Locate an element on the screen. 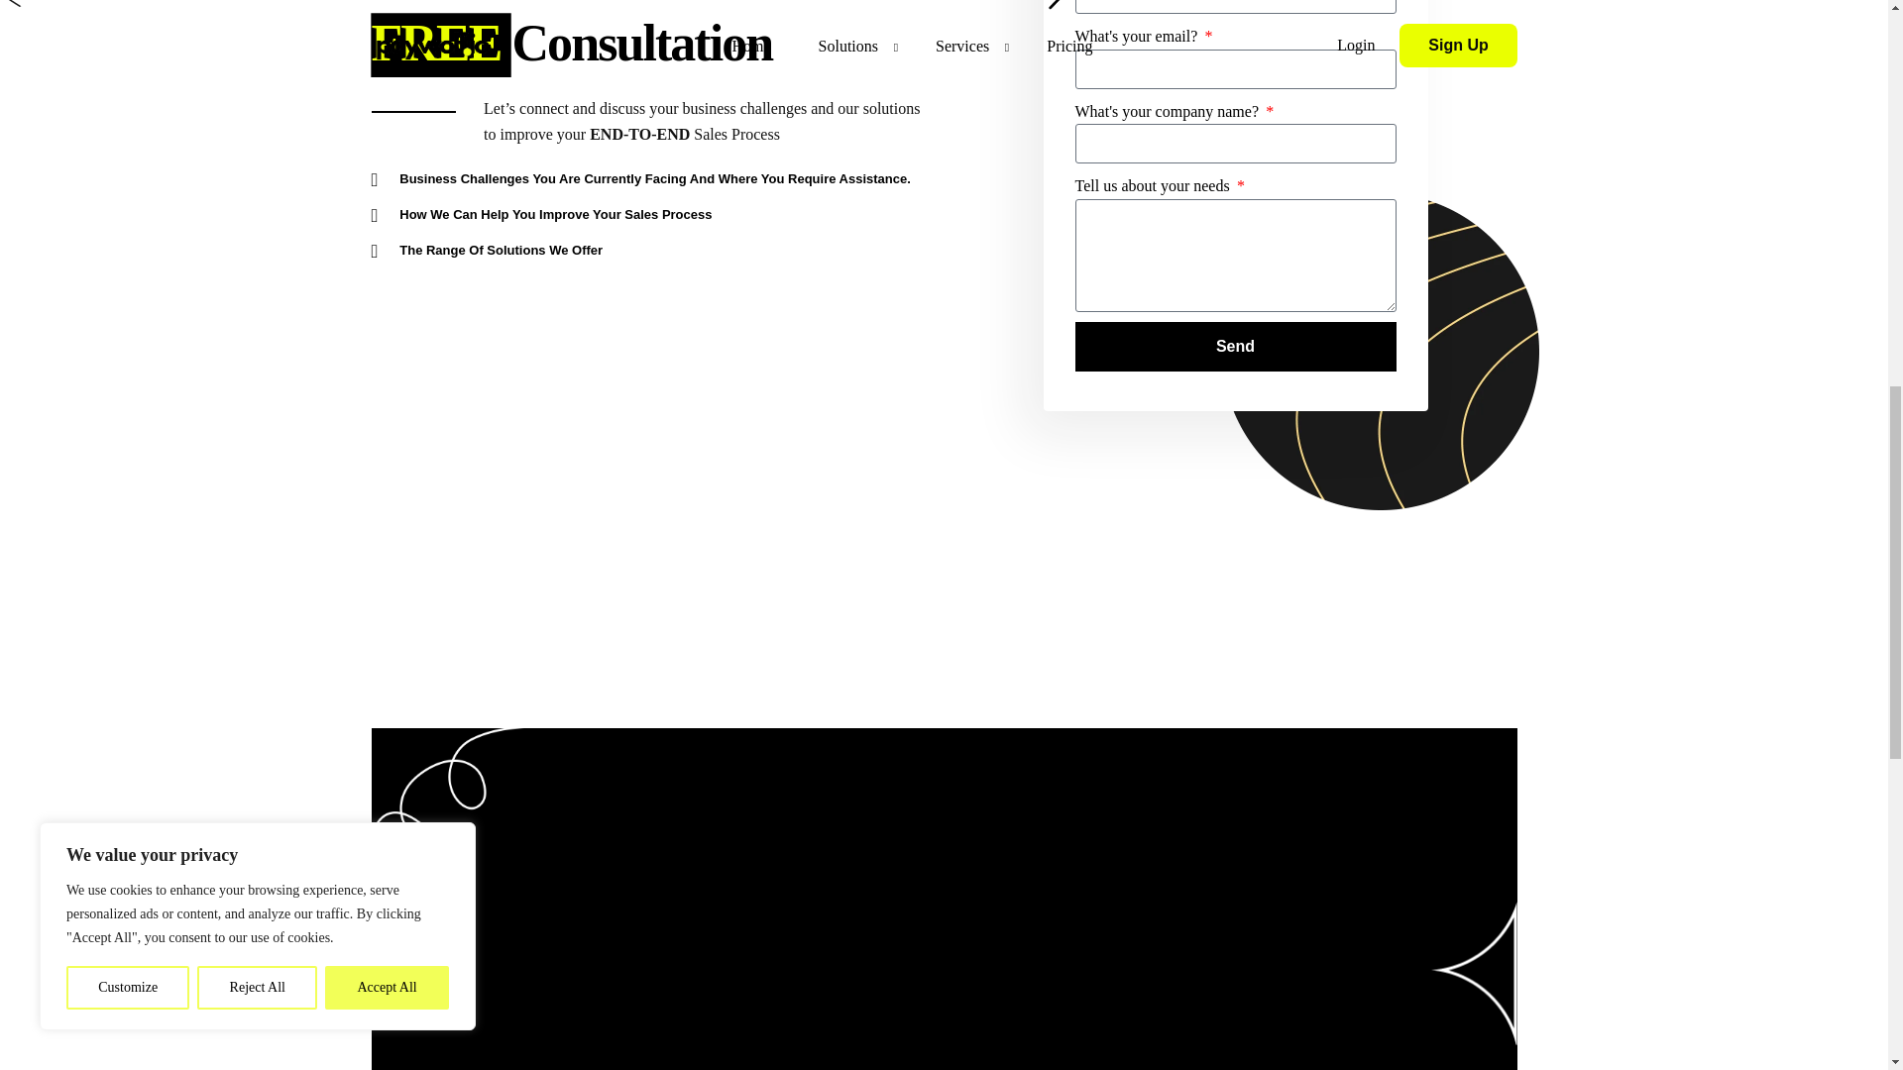 The height and width of the screenshot is (1070, 1903). Refund Policy is located at coordinates (1419, 878).